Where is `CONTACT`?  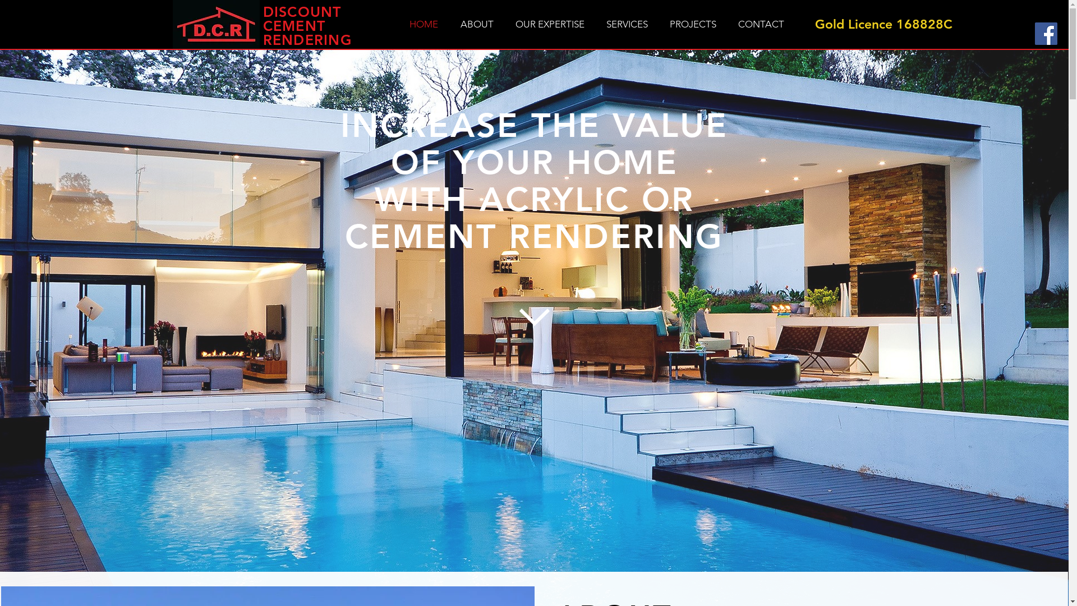 CONTACT is located at coordinates (761, 24).